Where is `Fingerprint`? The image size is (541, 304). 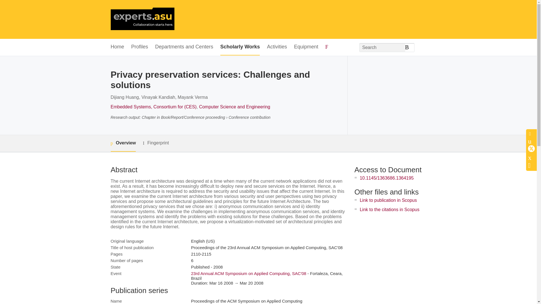
Fingerprint is located at coordinates (156, 143).